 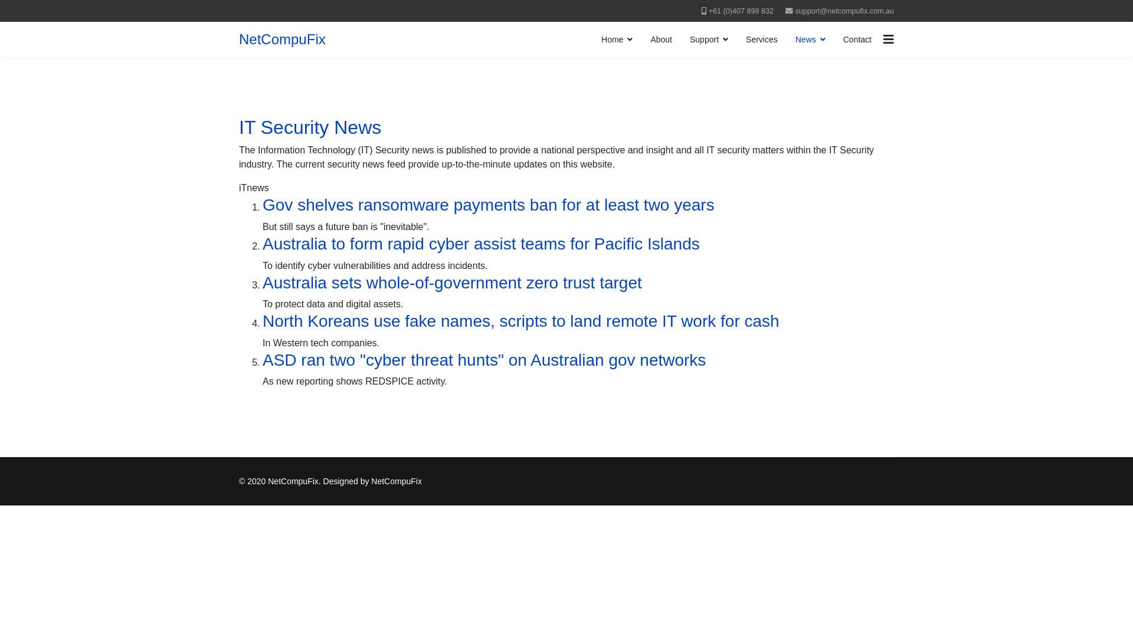 I want to click on Navigation, so click(x=889, y=40).